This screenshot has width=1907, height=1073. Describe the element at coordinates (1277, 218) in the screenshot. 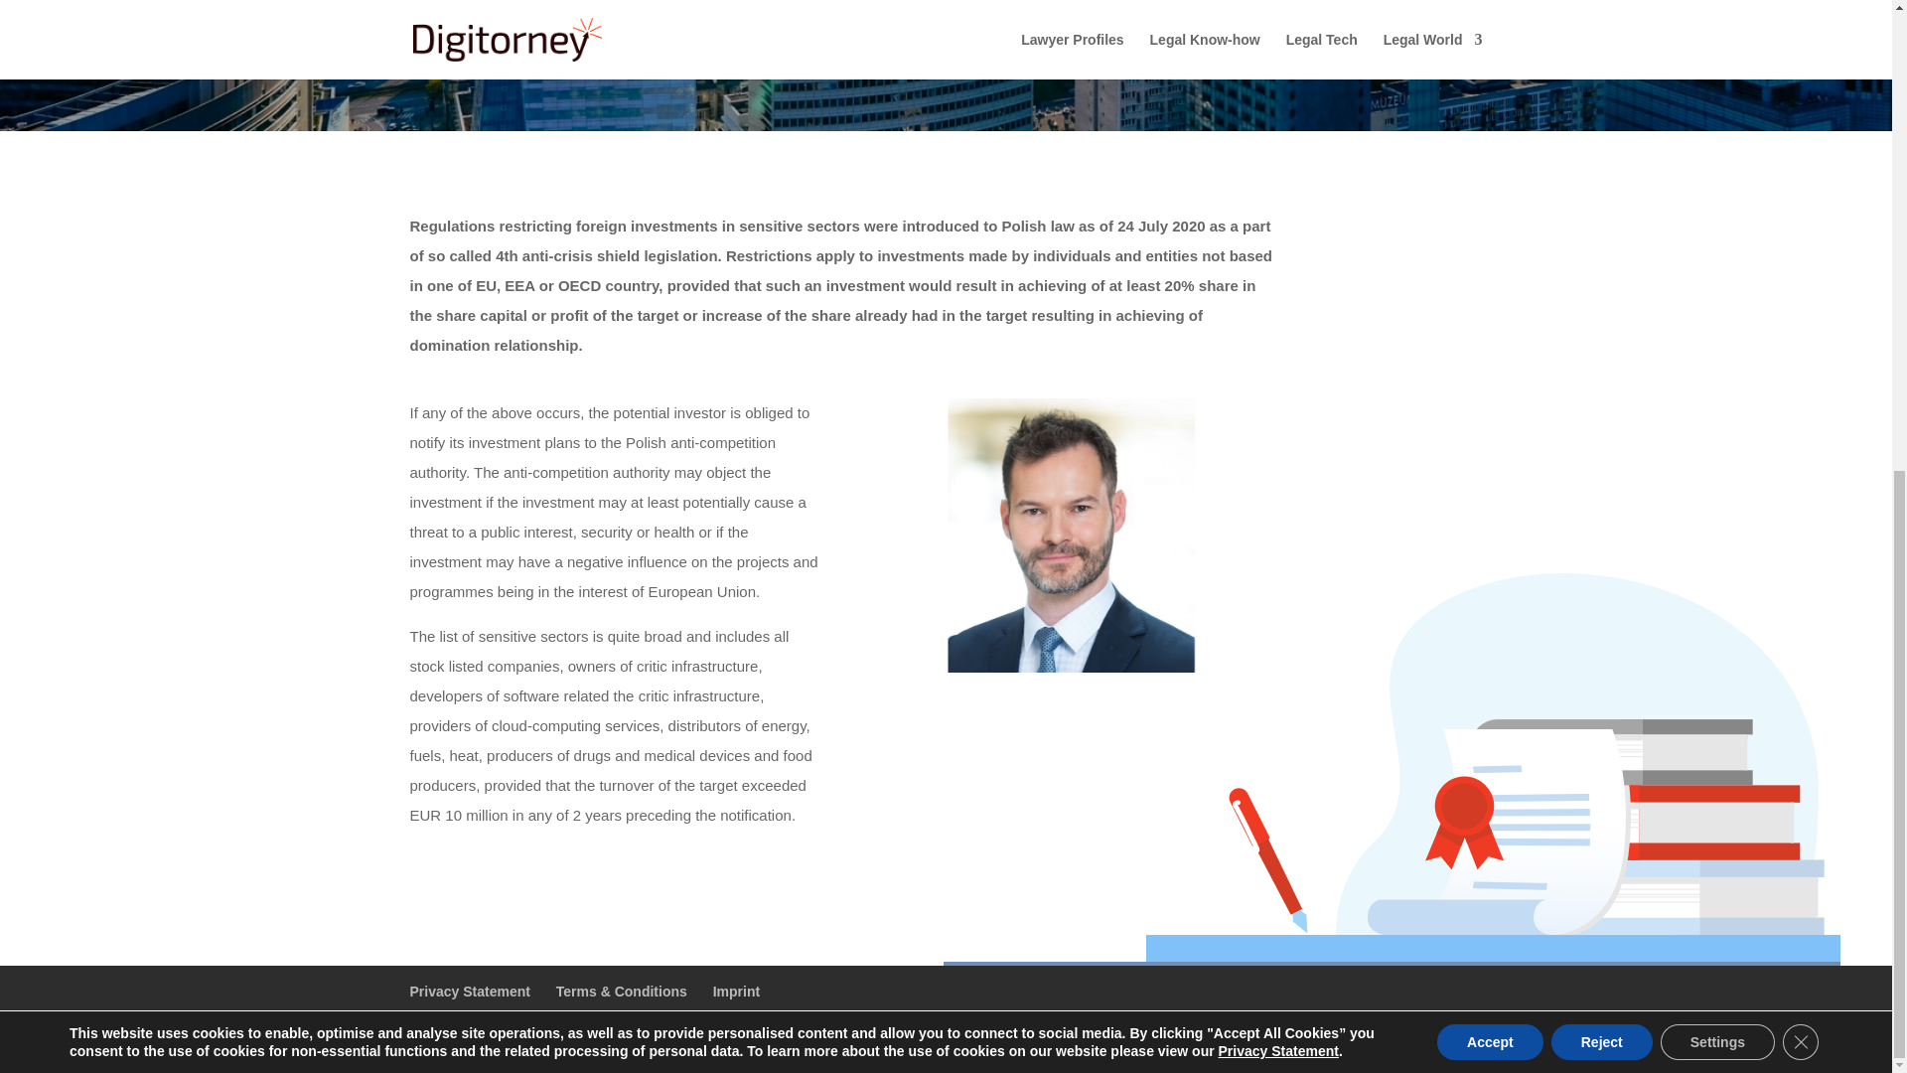

I see `Privacy Statement` at that location.